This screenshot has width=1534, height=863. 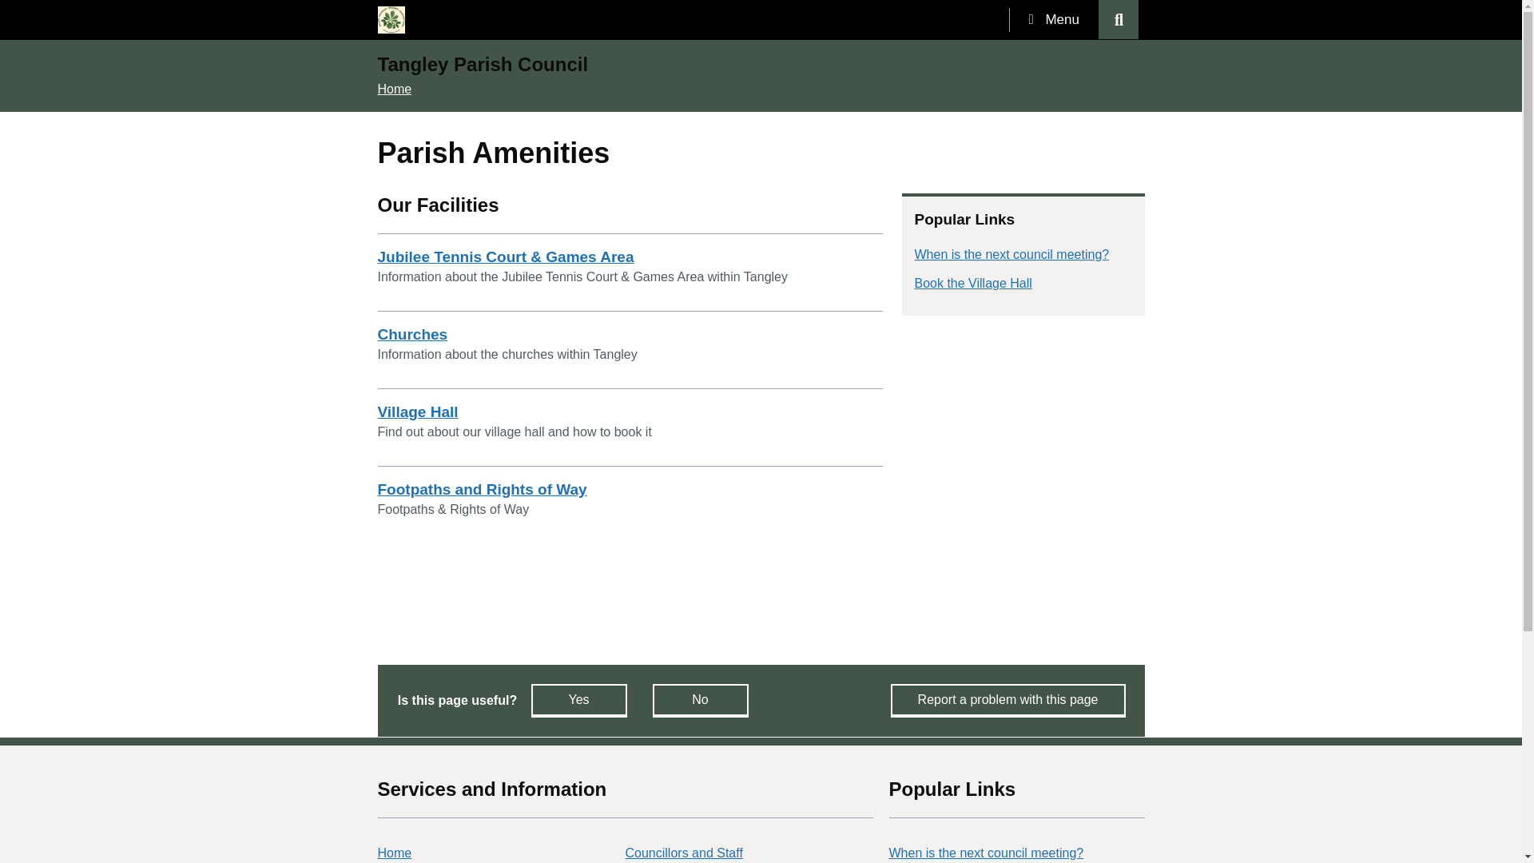 I want to click on Tangley Parish Council, so click(x=483, y=66).